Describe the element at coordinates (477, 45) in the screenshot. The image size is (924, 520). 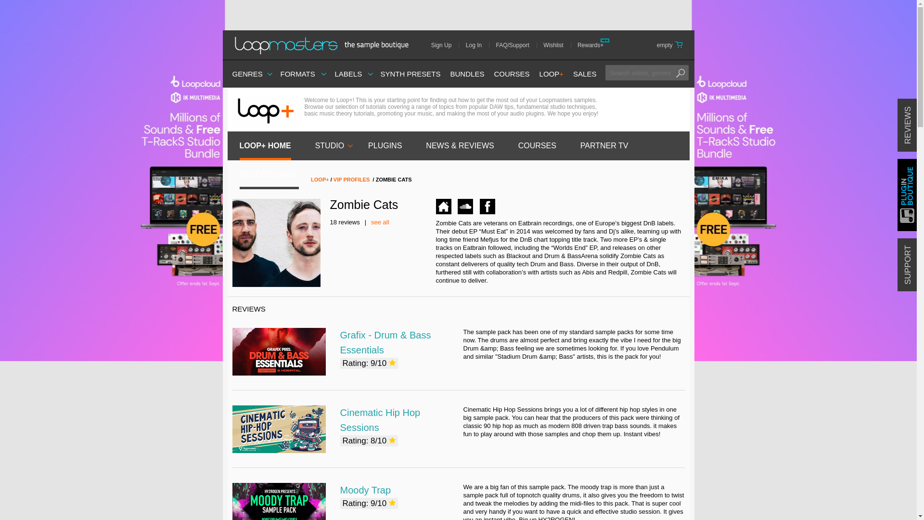
I see `Log In` at that location.